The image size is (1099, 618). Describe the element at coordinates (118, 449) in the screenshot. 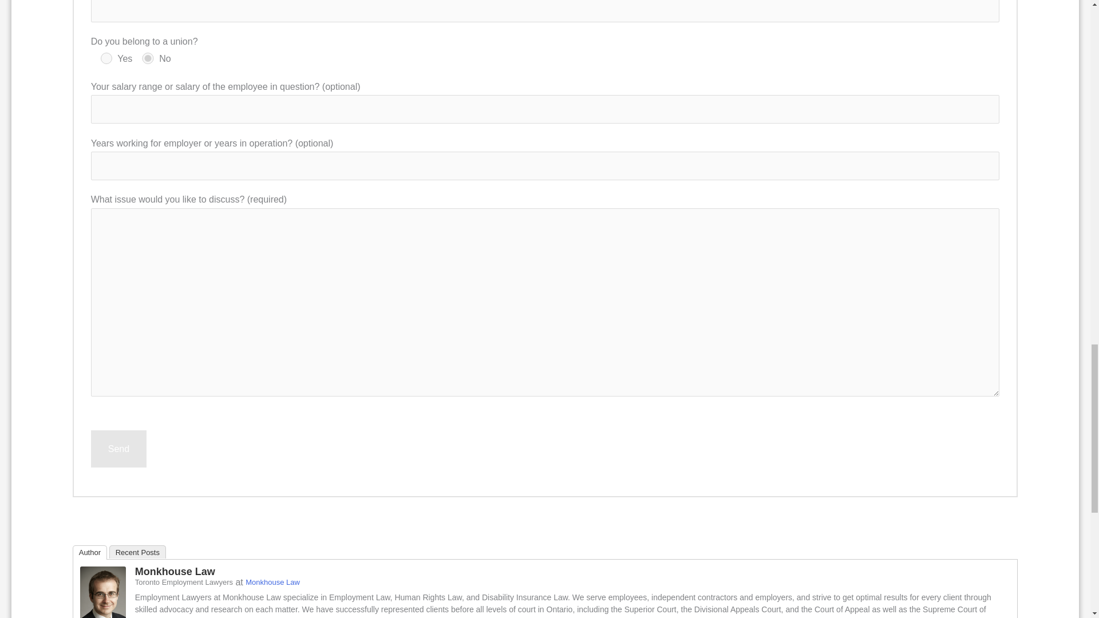

I see `Send` at that location.